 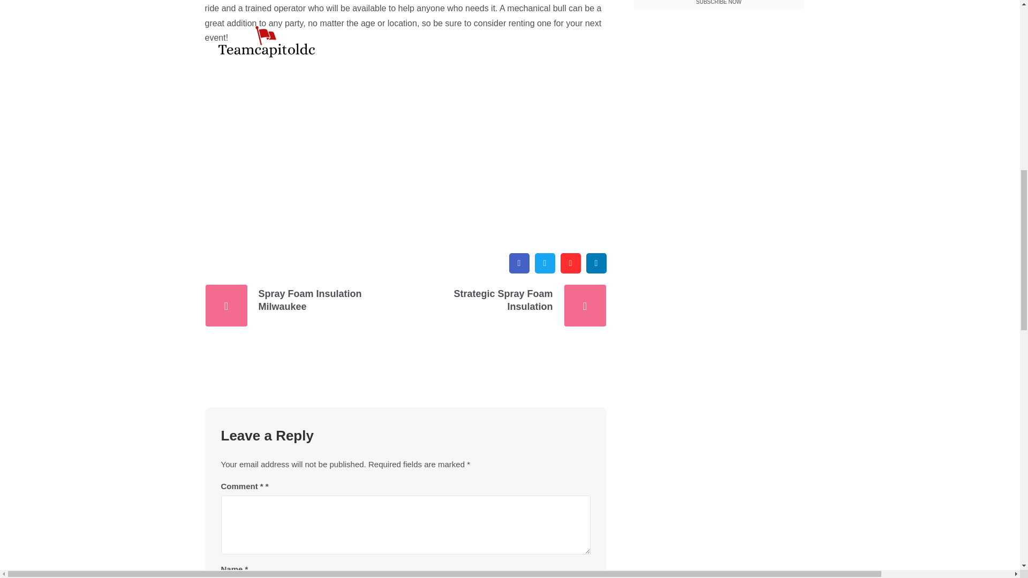 What do you see at coordinates (314, 300) in the screenshot?
I see `Spray Foam Insulation Milwaukee` at bounding box center [314, 300].